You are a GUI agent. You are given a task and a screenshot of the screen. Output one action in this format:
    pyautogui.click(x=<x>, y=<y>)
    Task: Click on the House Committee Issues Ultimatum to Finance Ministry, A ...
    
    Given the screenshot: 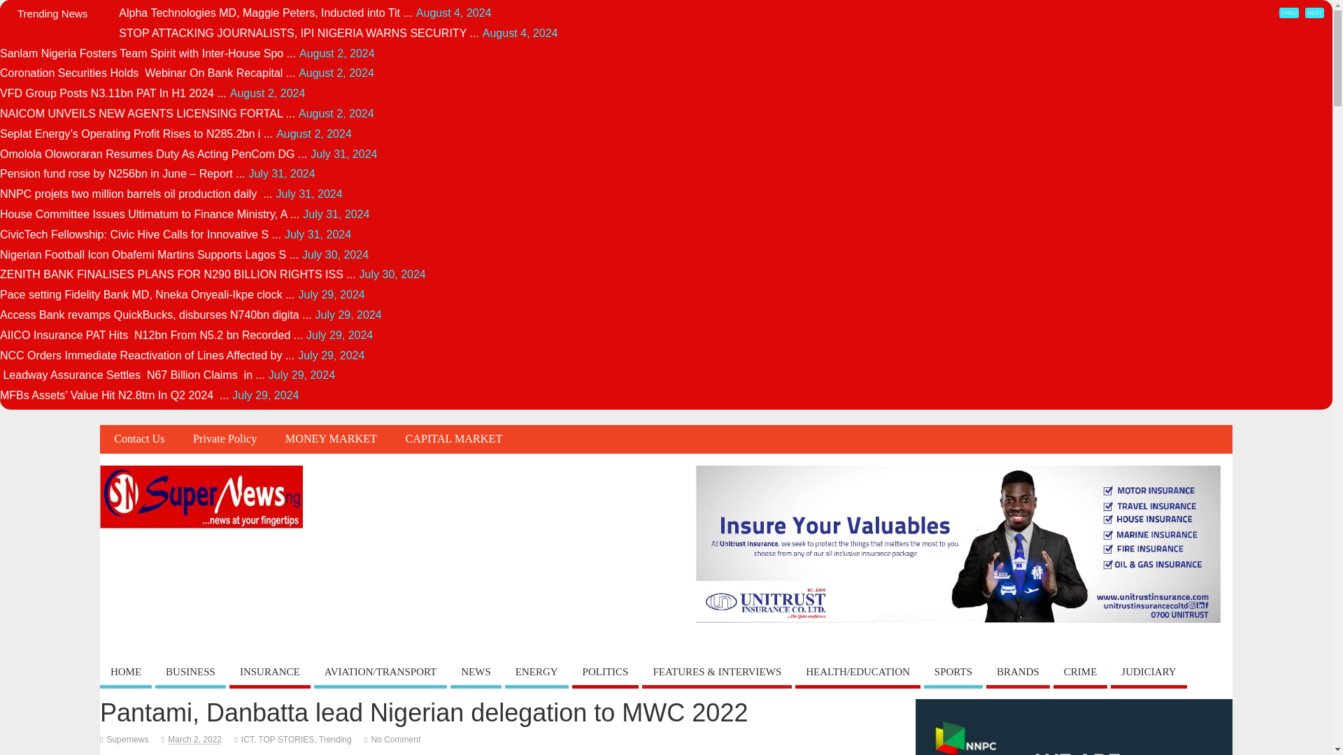 What is the action you would take?
    pyautogui.click(x=150, y=214)
    